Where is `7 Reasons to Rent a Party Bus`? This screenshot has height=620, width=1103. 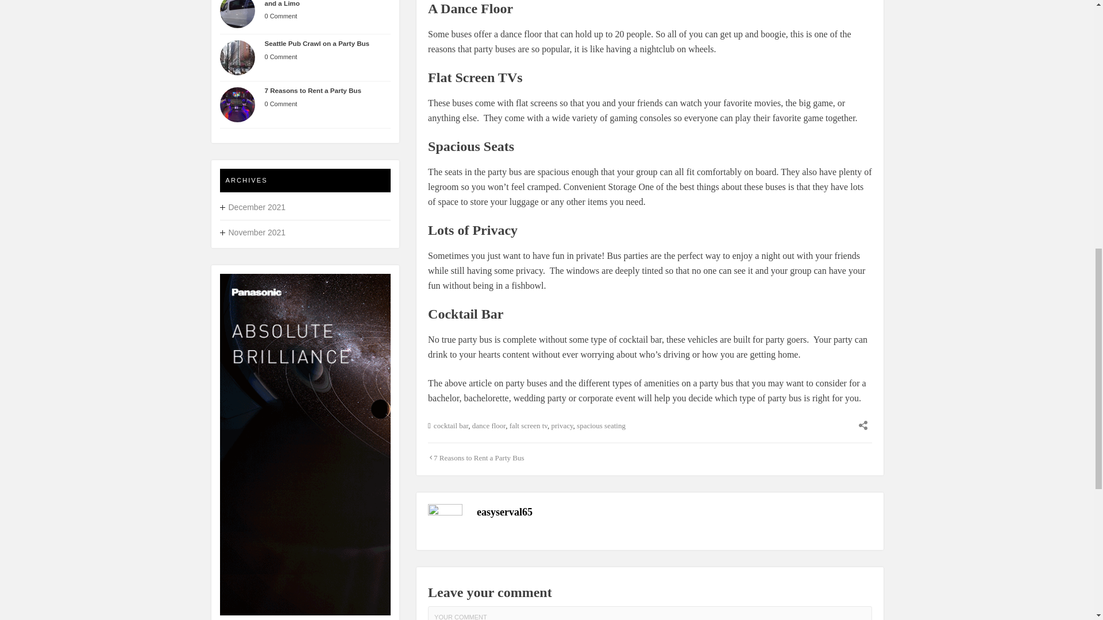
7 Reasons to Rent a Party Bus is located at coordinates (313, 91).